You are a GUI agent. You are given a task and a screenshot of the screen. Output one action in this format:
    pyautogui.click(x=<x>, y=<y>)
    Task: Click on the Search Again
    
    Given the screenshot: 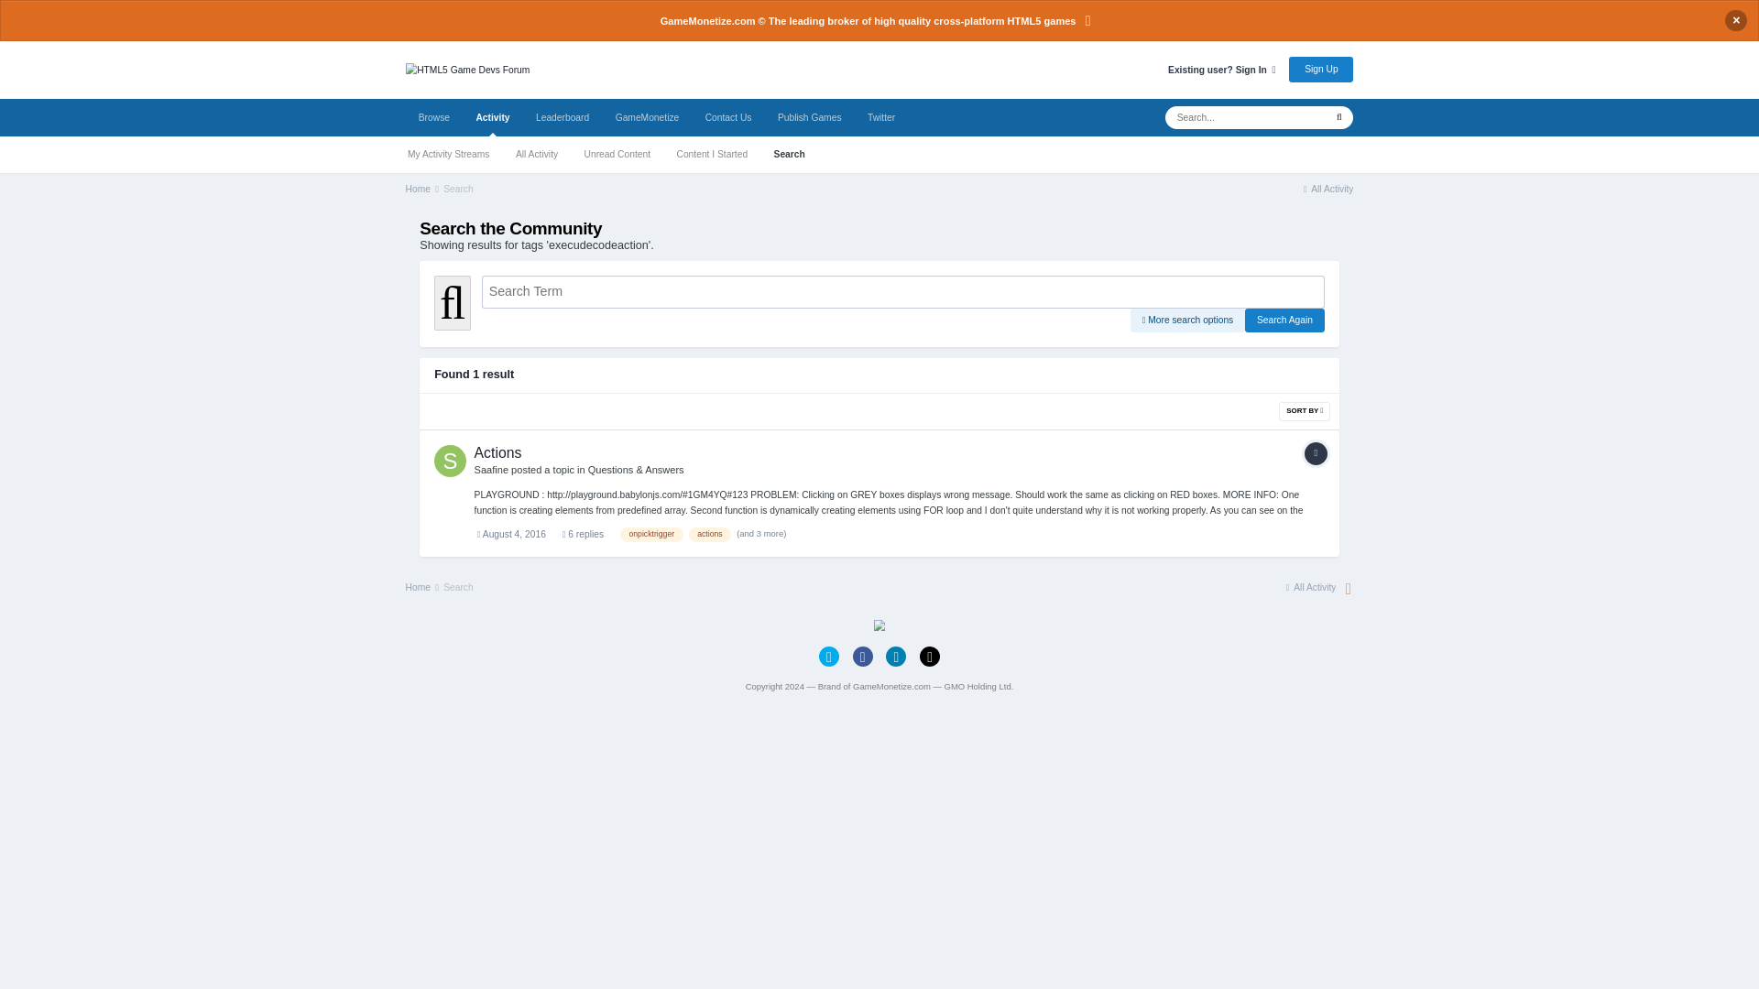 What is the action you would take?
    pyautogui.click(x=1625, y=406)
    